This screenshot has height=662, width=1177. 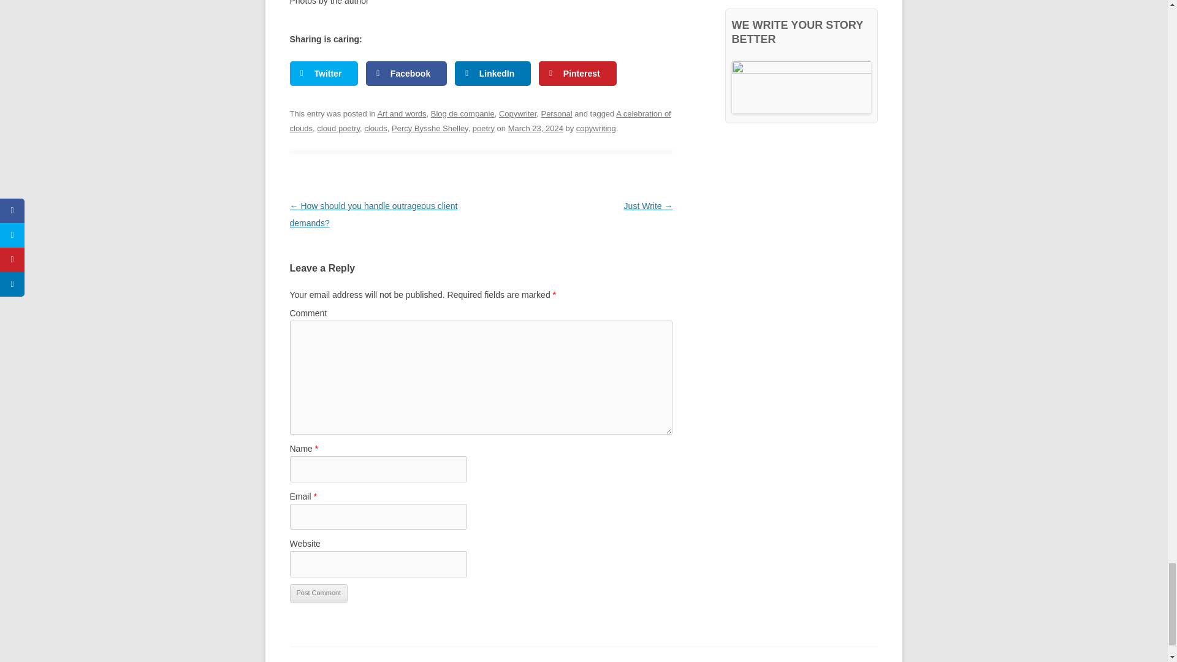 I want to click on clouds, so click(x=375, y=128).